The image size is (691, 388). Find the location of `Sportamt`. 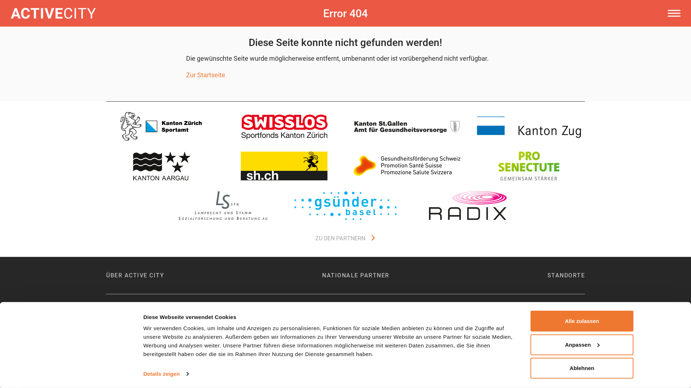

Sportamt is located at coordinates (529, 126).